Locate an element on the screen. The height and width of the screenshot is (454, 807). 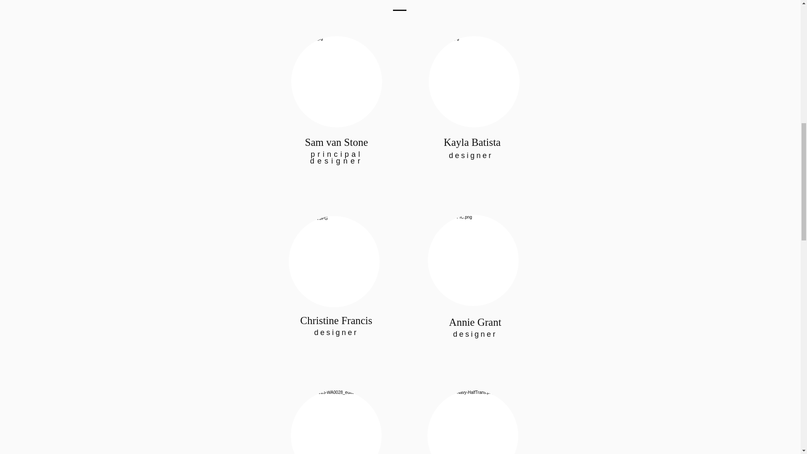
Ashley the Financial Officer is located at coordinates (472, 422).